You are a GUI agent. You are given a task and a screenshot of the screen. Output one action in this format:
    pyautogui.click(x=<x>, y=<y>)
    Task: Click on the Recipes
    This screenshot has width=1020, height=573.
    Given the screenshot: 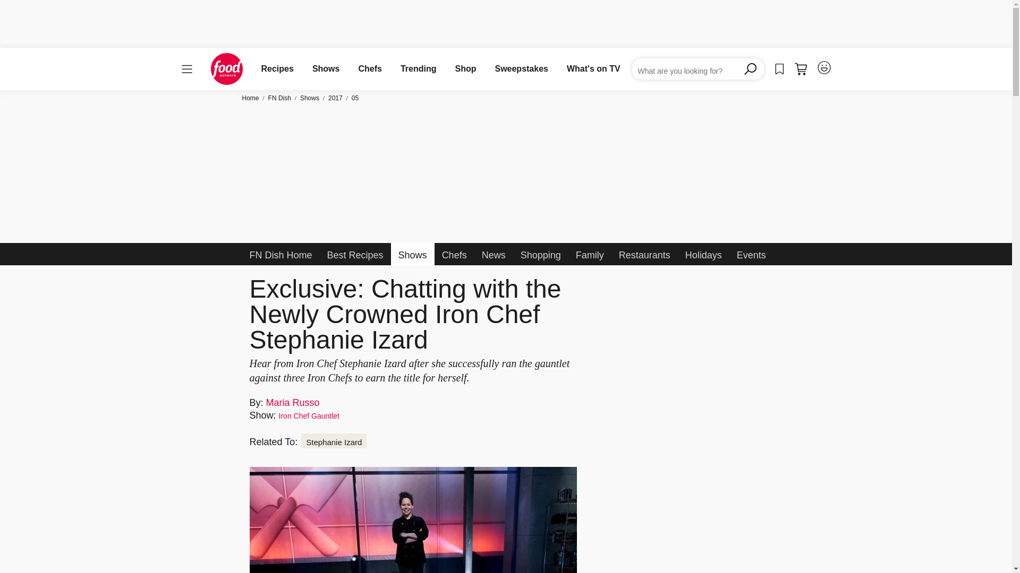 What is the action you would take?
    pyautogui.click(x=277, y=68)
    